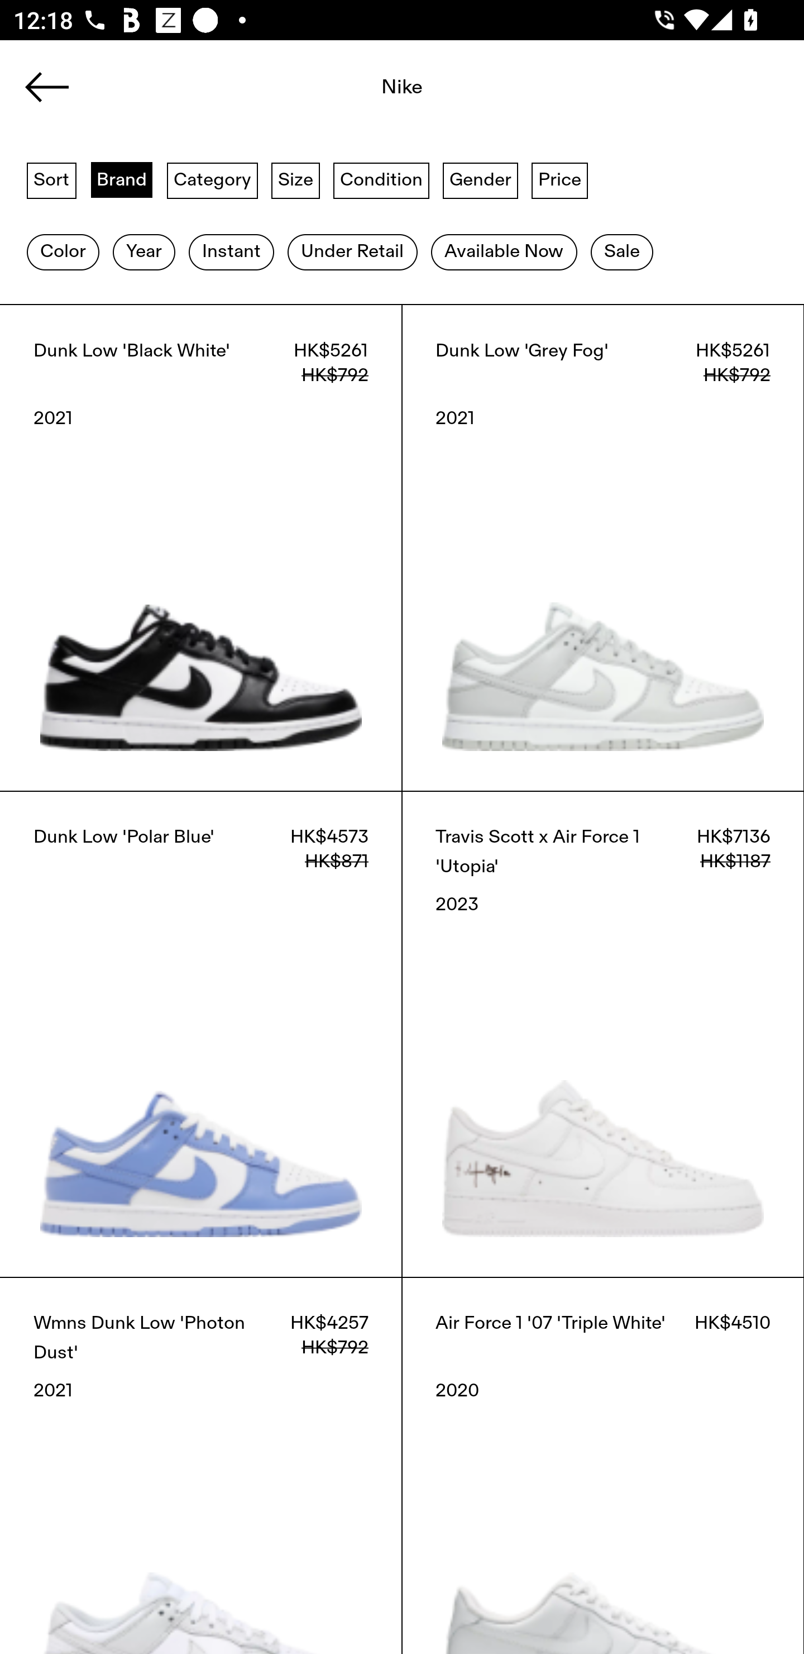  I want to click on Dunk Low 'Grey Fog' HK$5261 HK$792 2021, so click(603, 547).